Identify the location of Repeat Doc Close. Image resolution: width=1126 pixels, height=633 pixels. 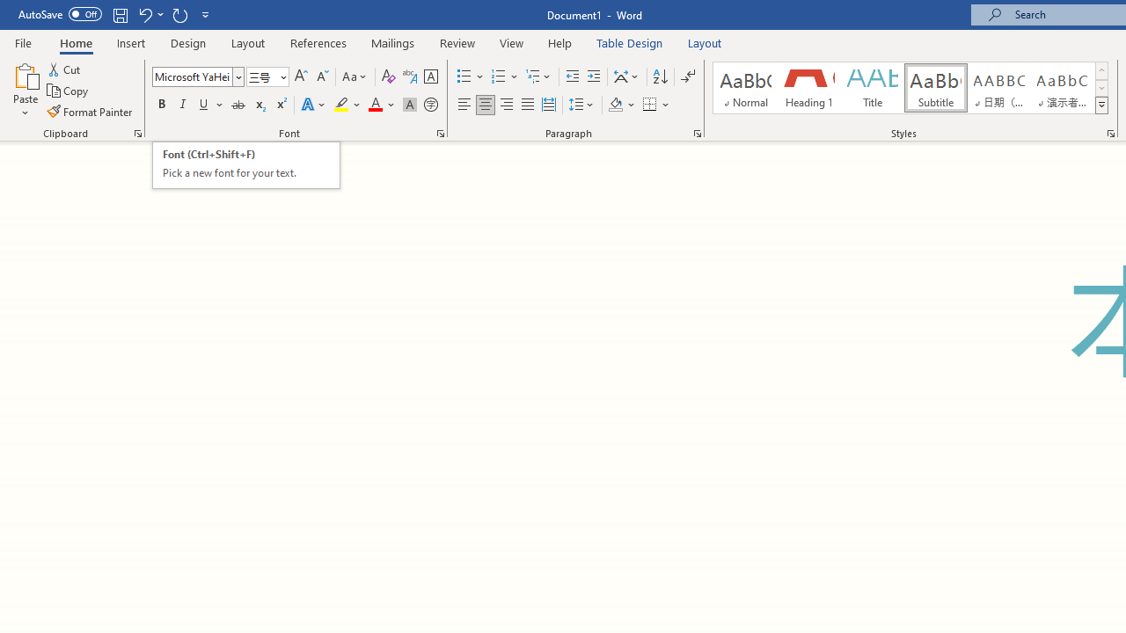
(179, 14).